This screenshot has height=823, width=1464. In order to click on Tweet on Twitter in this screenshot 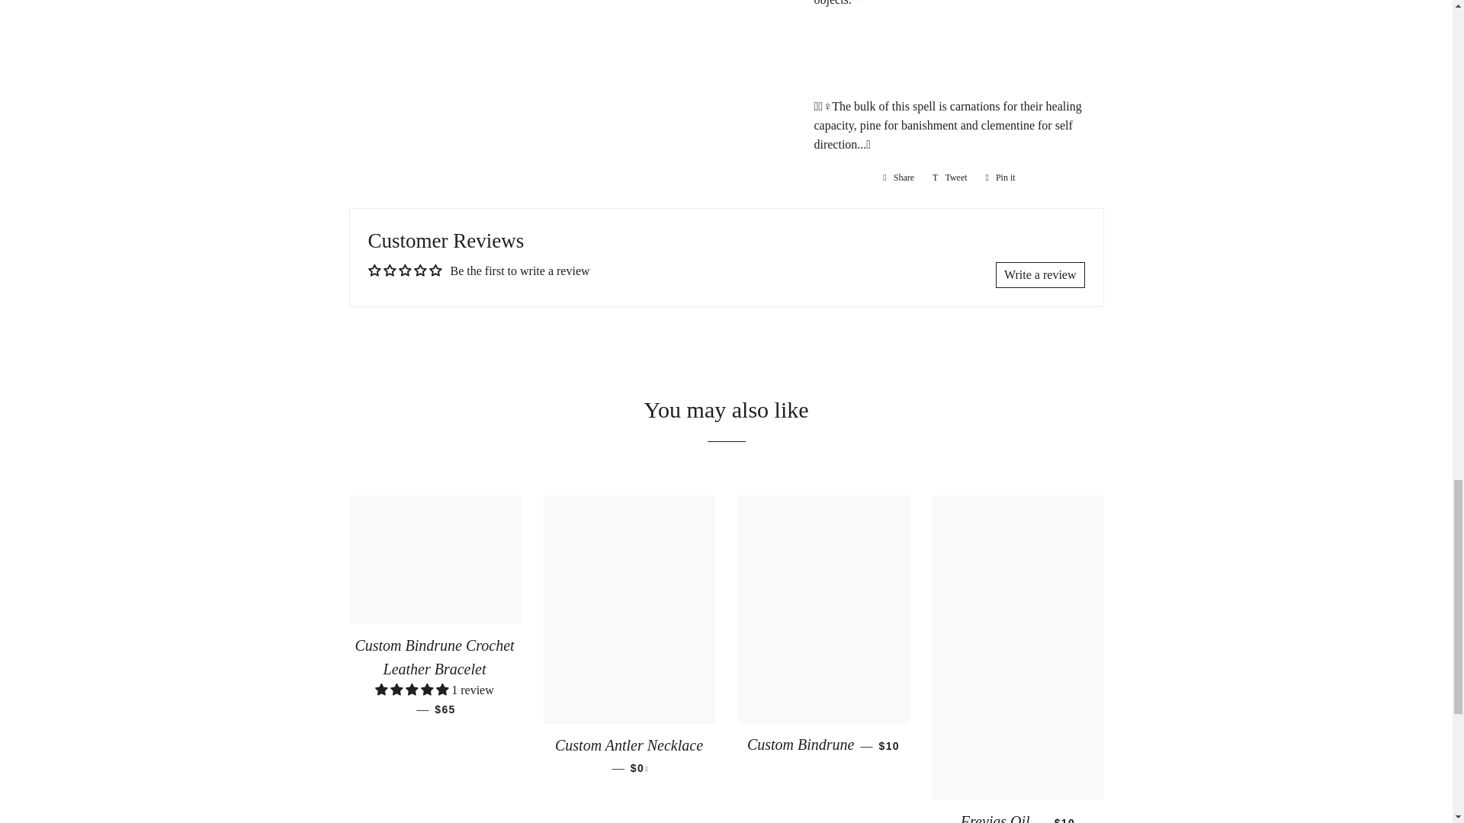, I will do `click(1000, 178)`.